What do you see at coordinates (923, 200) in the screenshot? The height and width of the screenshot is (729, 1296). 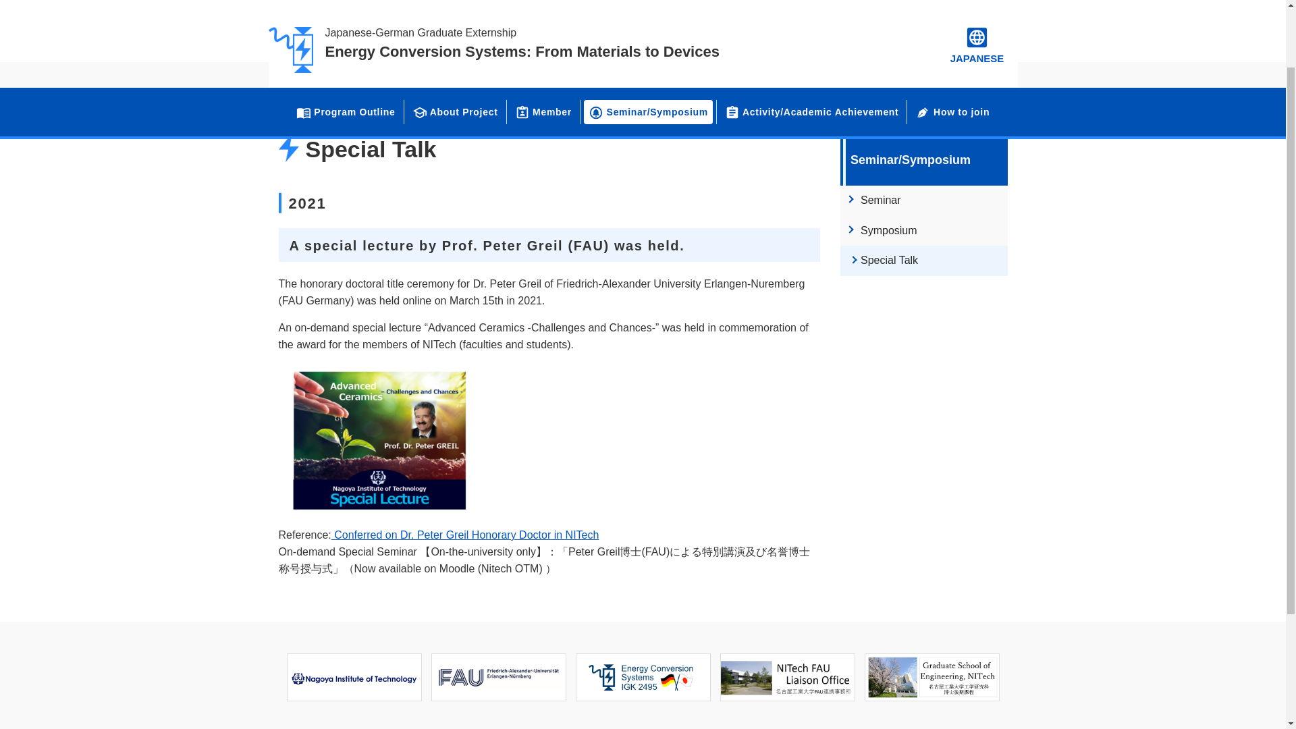 I see `Seminar` at bounding box center [923, 200].